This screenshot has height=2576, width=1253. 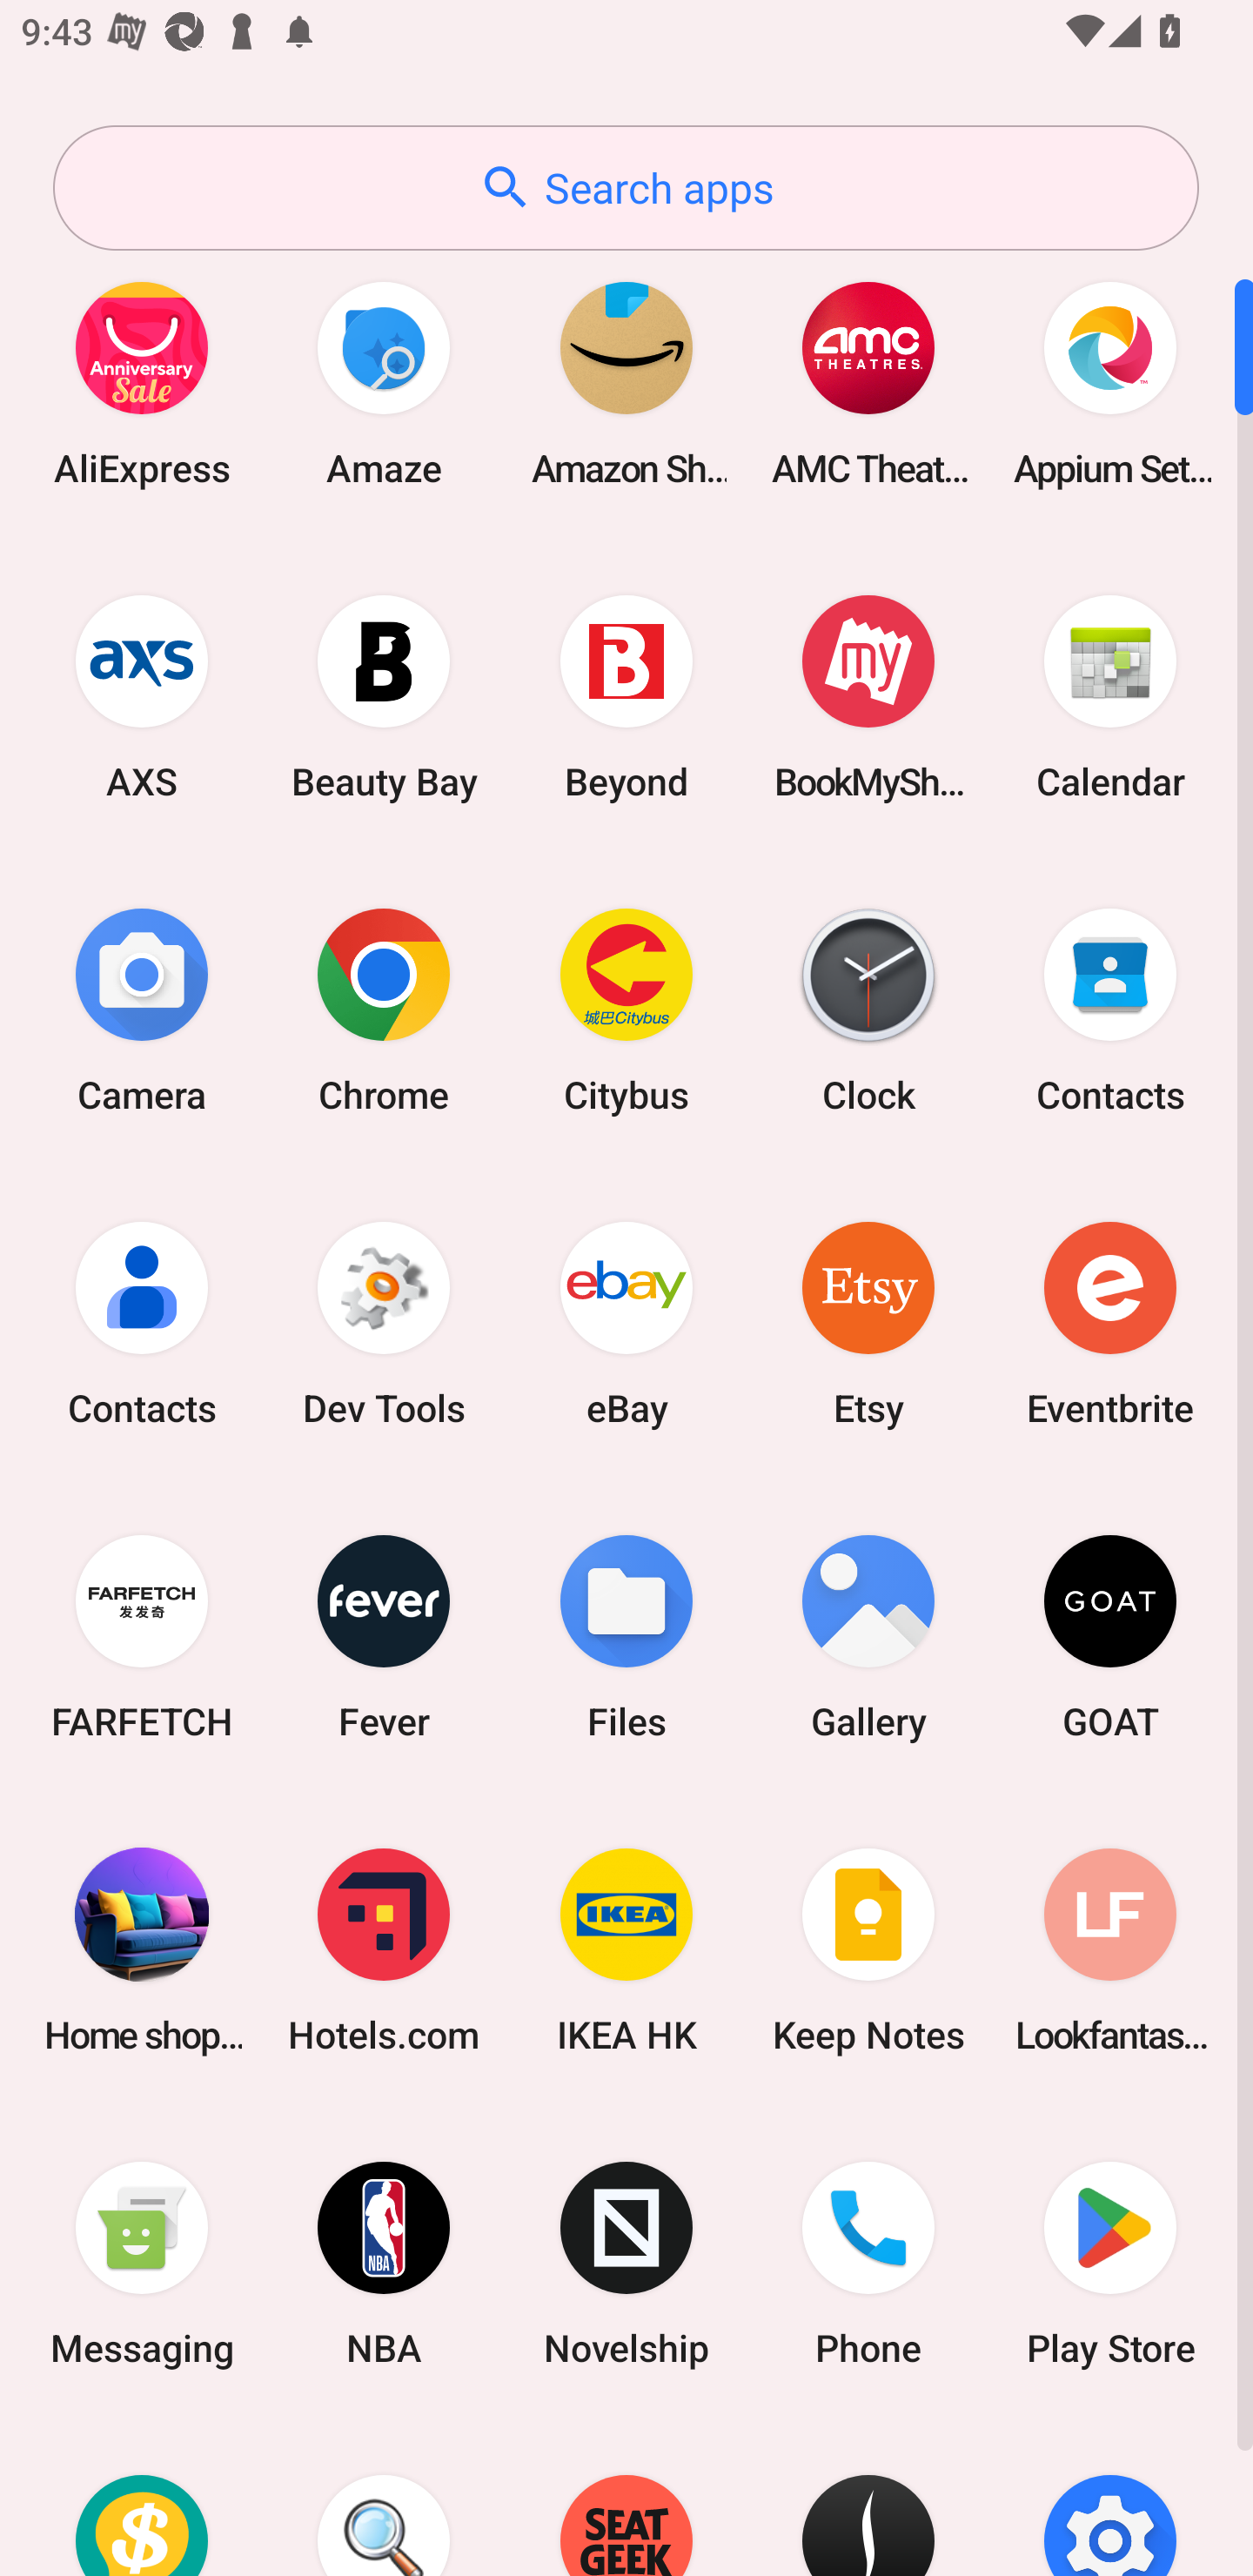 What do you see at coordinates (142, 383) in the screenshot?
I see `AliExpress` at bounding box center [142, 383].